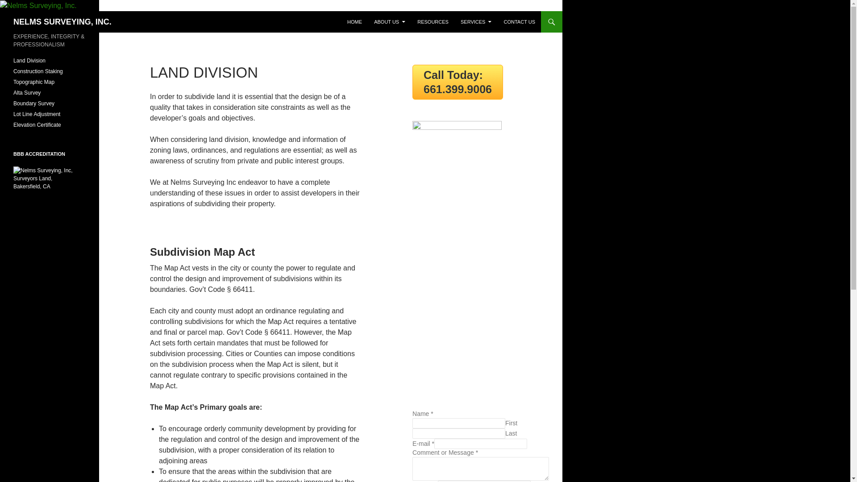  What do you see at coordinates (476, 21) in the screenshot?
I see `SERVICES` at bounding box center [476, 21].